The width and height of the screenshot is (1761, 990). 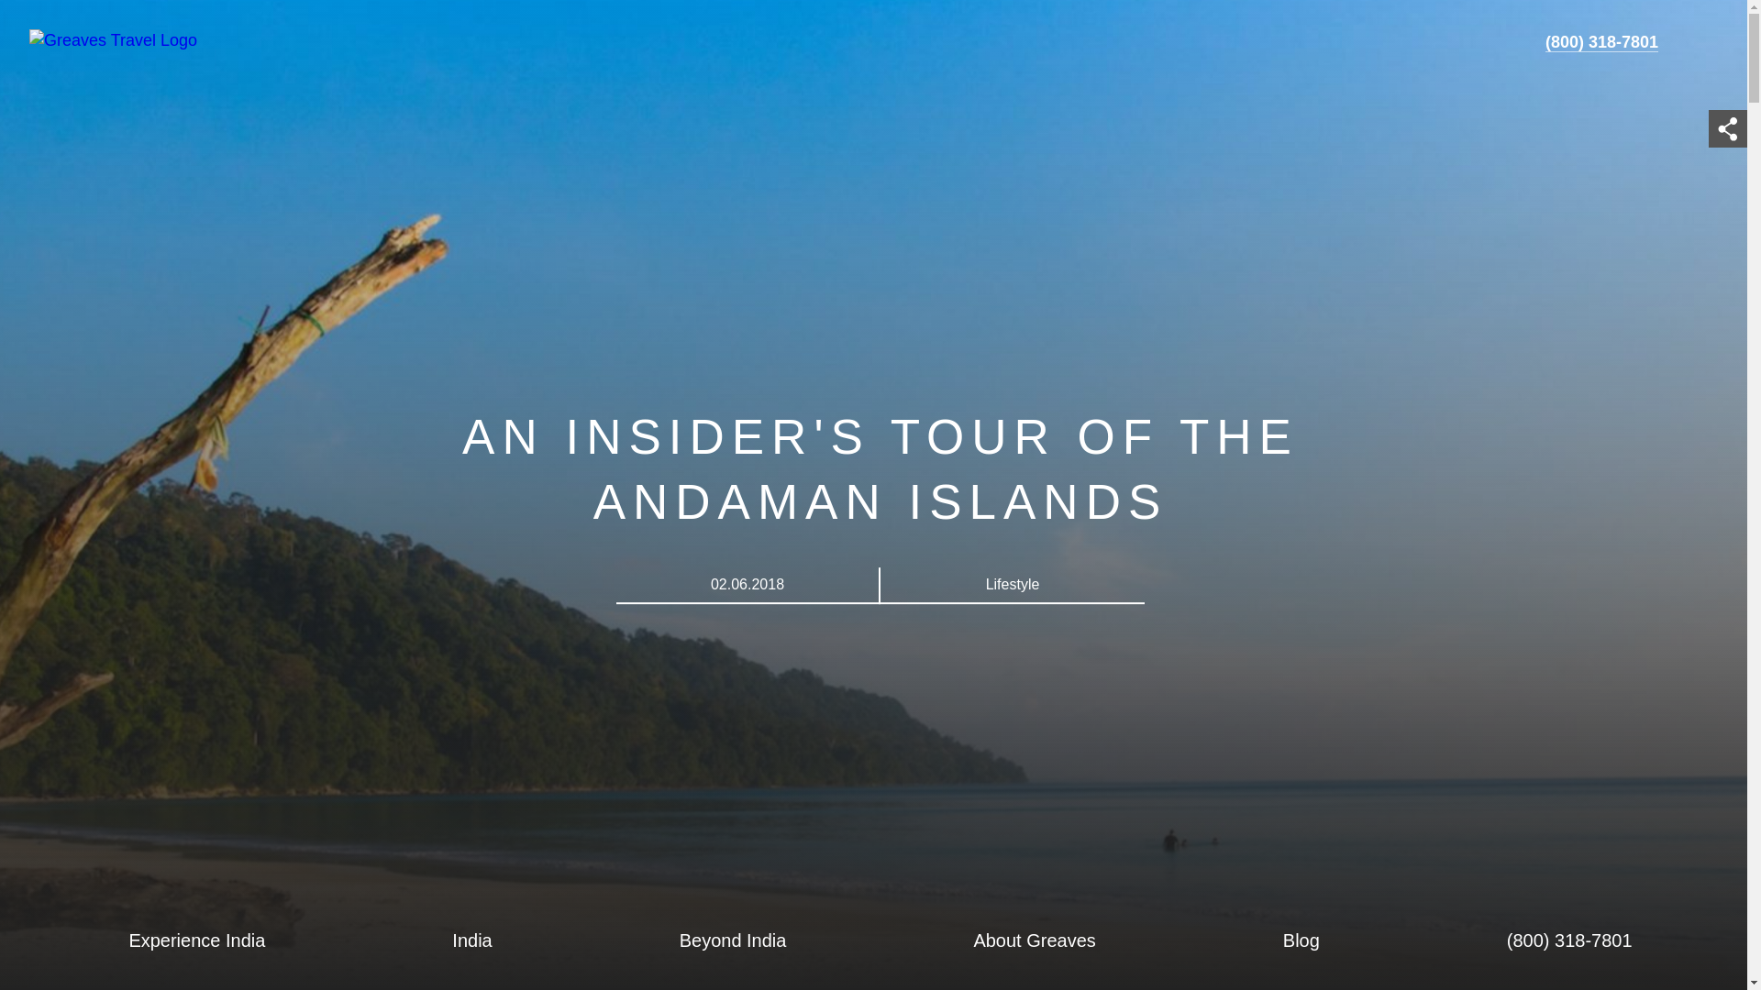 What do you see at coordinates (196, 940) in the screenshot?
I see `Experience India` at bounding box center [196, 940].